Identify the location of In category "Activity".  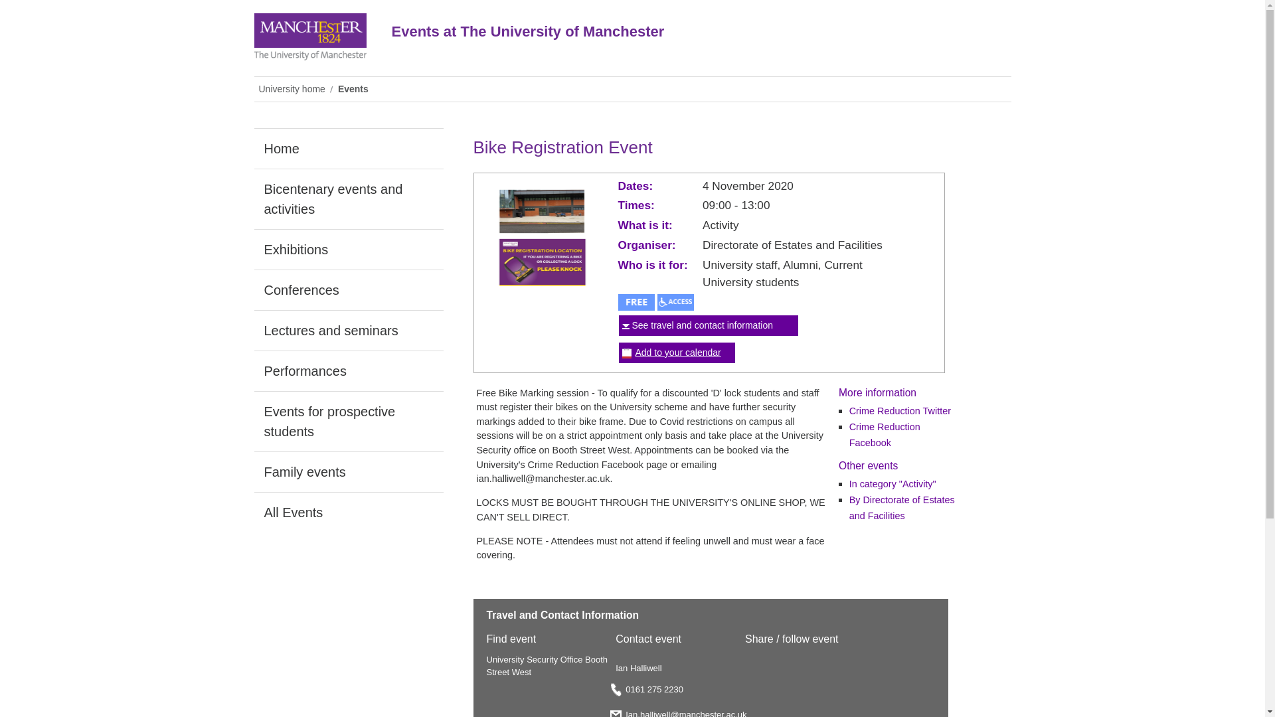
(892, 483).